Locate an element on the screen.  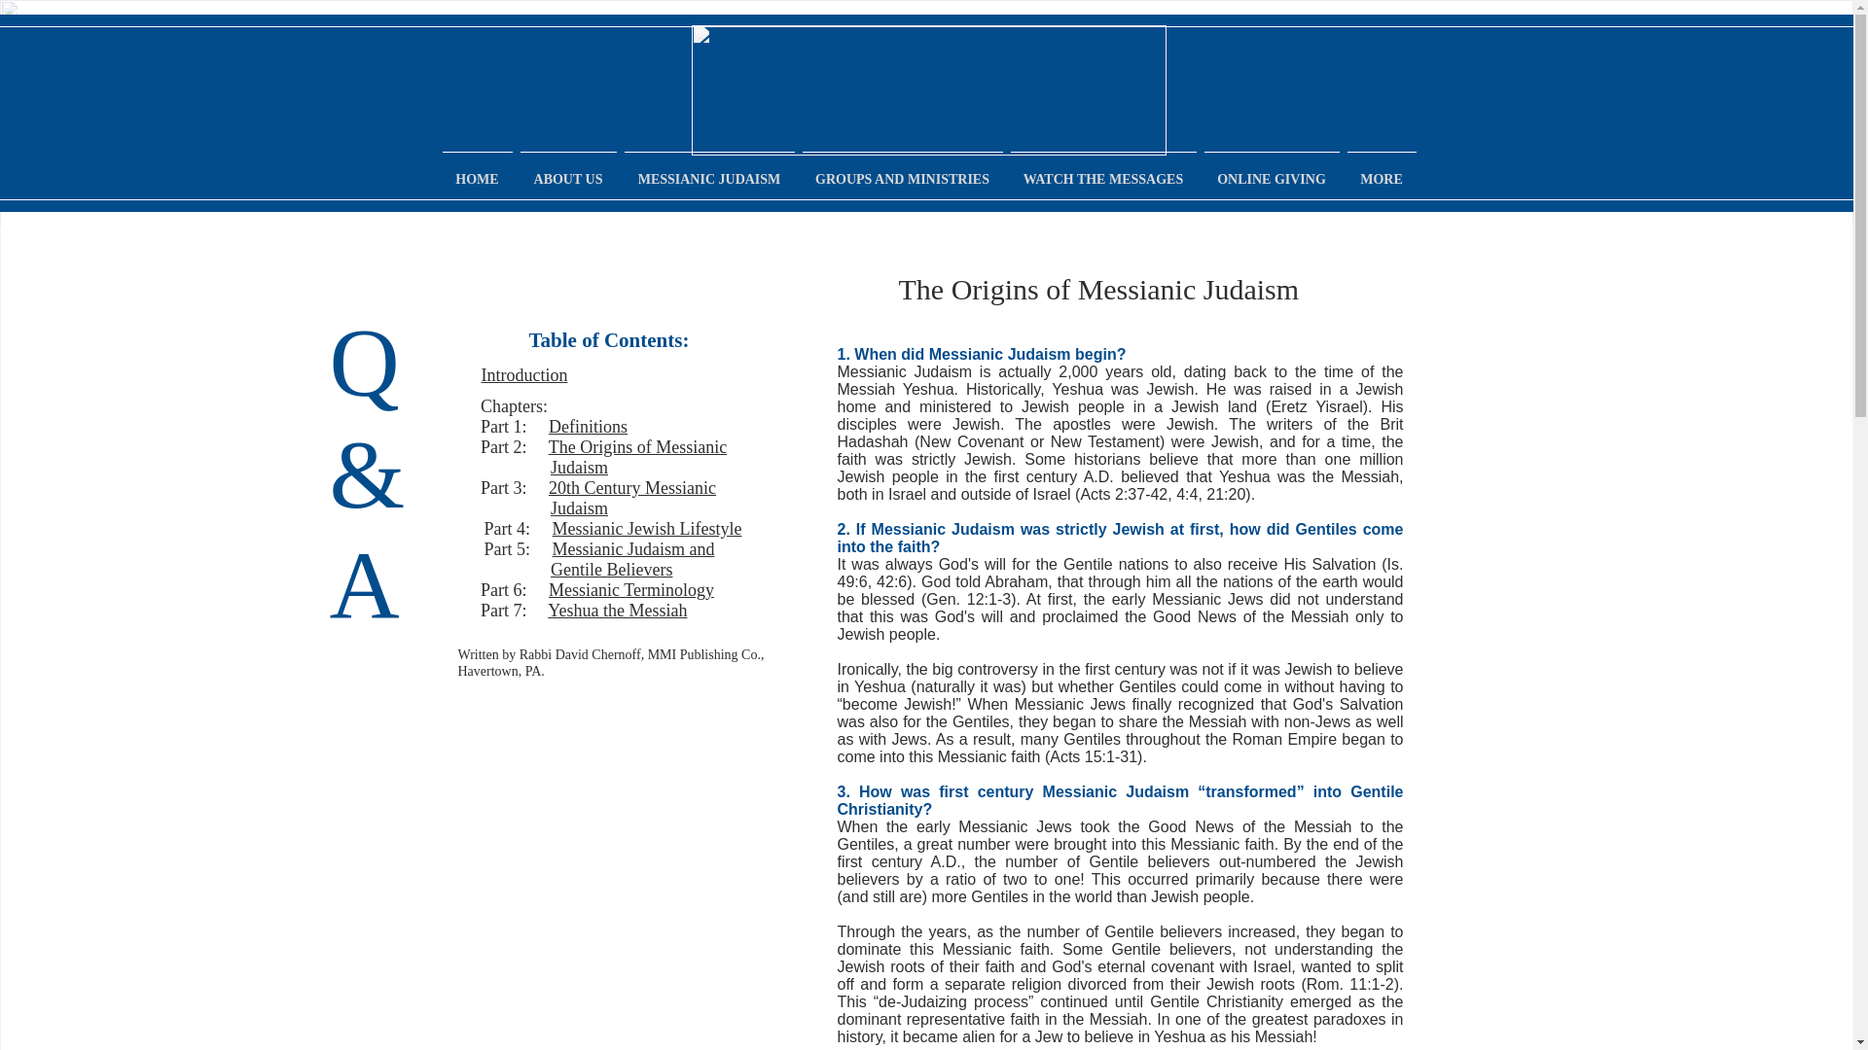
Introduction is located at coordinates (523, 375).